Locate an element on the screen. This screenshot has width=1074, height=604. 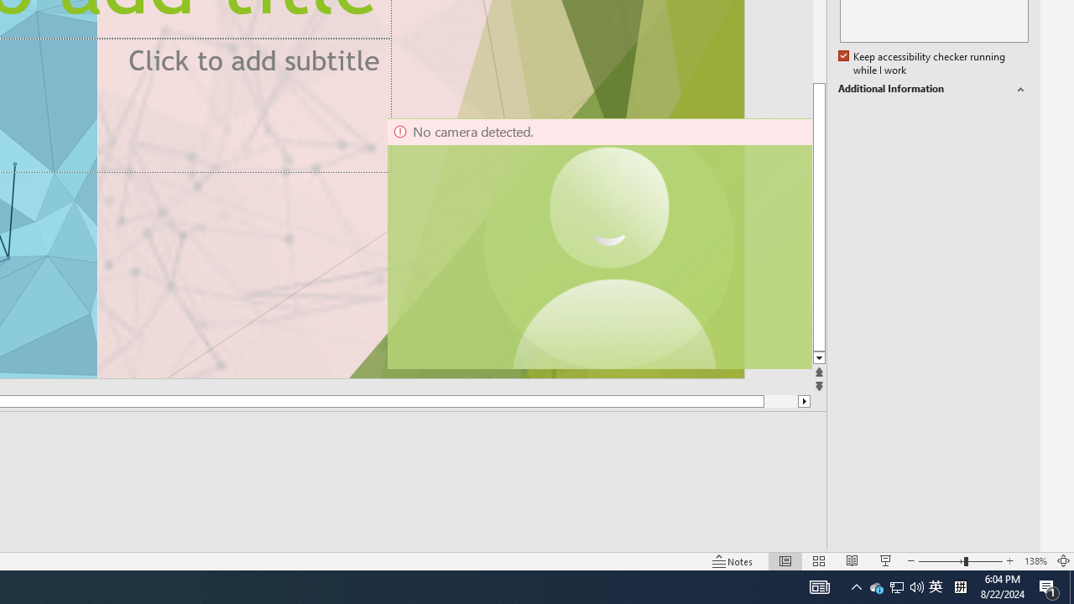
Camera 14, No camera detected. is located at coordinates (598, 243).